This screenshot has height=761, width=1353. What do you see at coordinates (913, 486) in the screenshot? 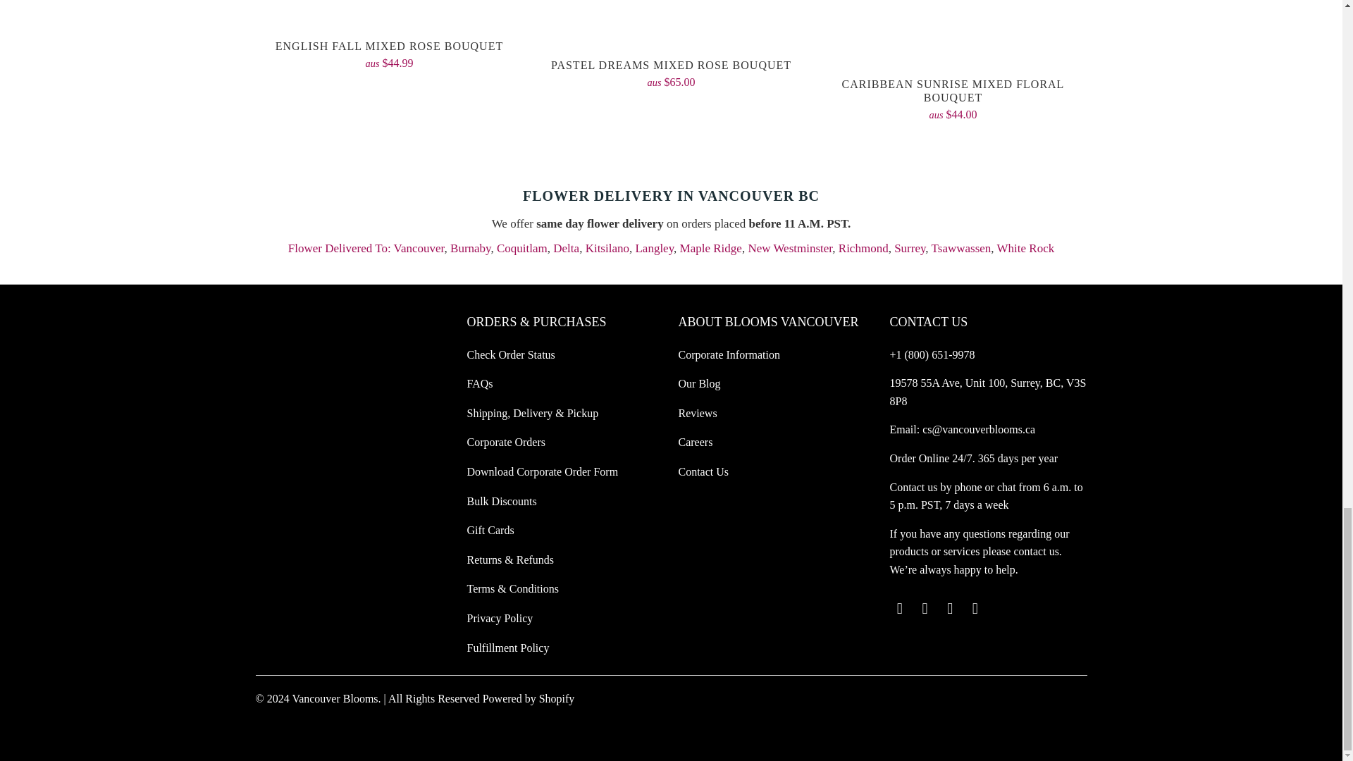
I see `Contact Us` at bounding box center [913, 486].